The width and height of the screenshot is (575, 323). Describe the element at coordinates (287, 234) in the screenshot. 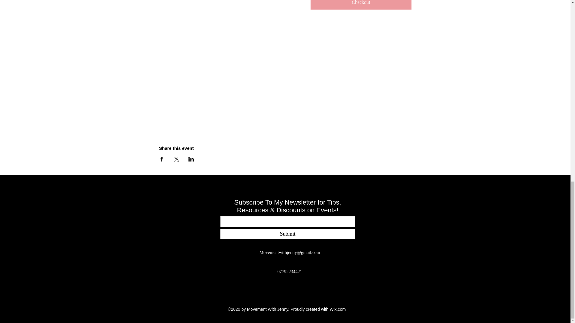

I see `Submit` at that location.